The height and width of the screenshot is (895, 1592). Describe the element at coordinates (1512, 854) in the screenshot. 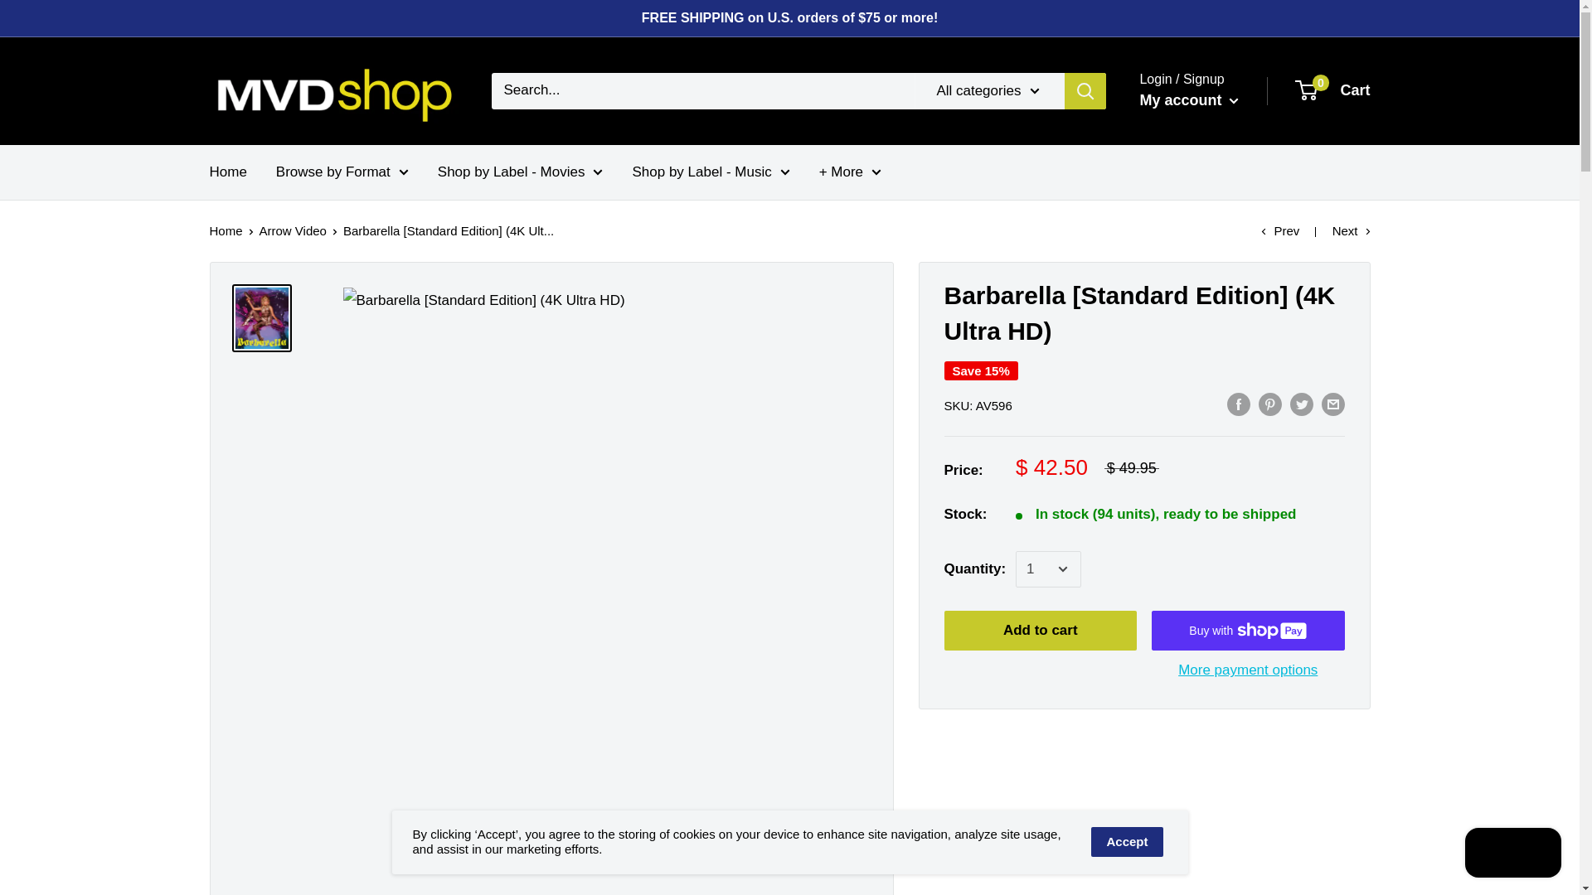

I see `Shopify online store chat` at that location.